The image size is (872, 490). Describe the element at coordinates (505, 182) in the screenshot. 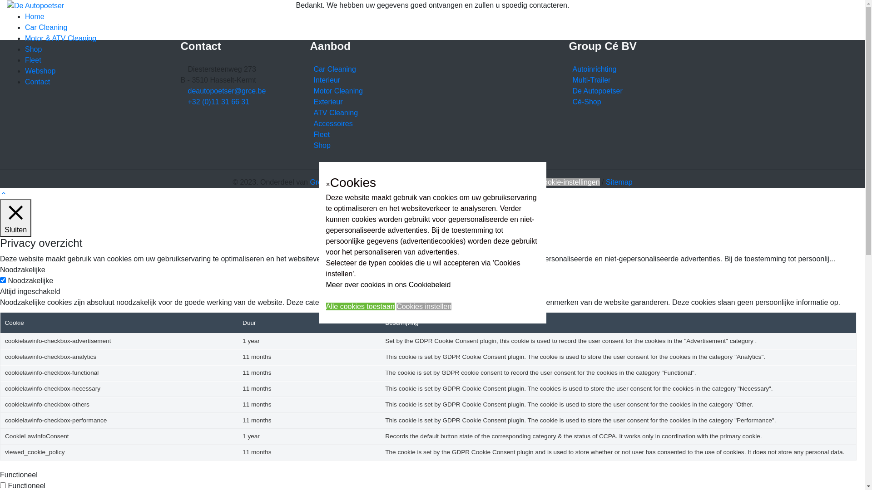

I see `Cookieverklaring` at that location.